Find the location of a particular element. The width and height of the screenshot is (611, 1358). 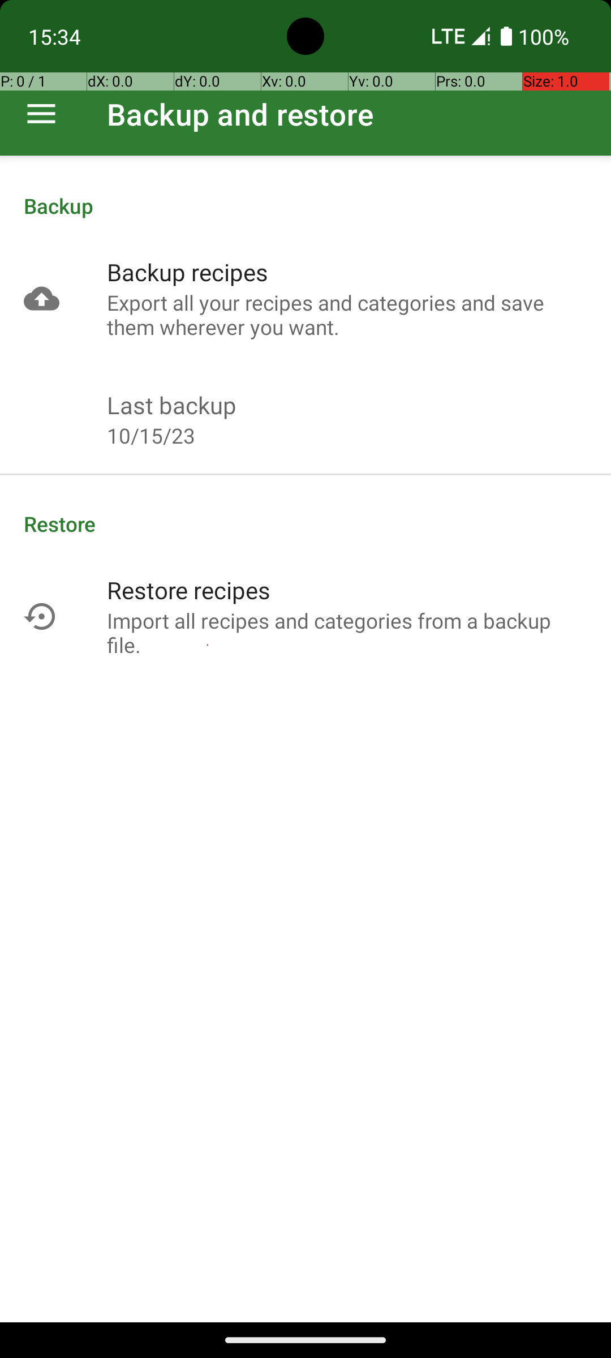

10/15/23 is located at coordinates (151, 436).